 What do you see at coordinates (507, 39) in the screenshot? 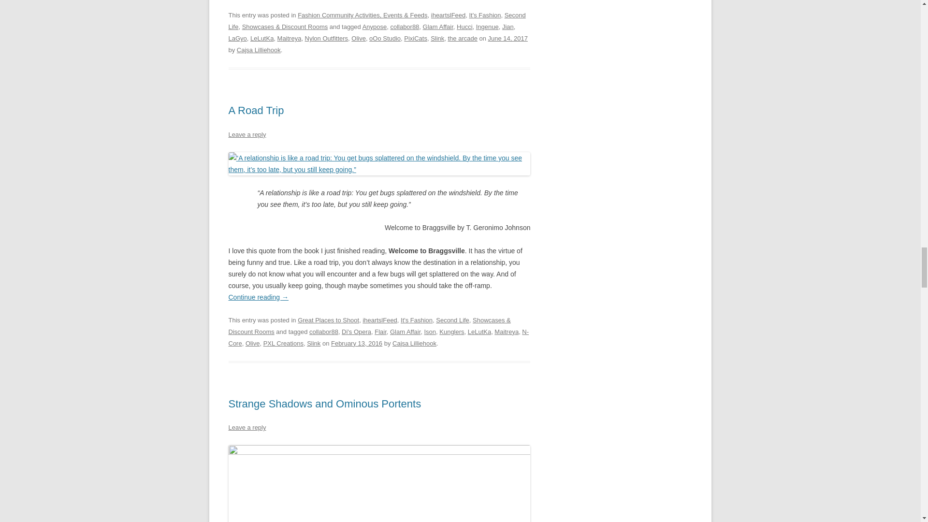
I see `9:59 pm` at bounding box center [507, 39].